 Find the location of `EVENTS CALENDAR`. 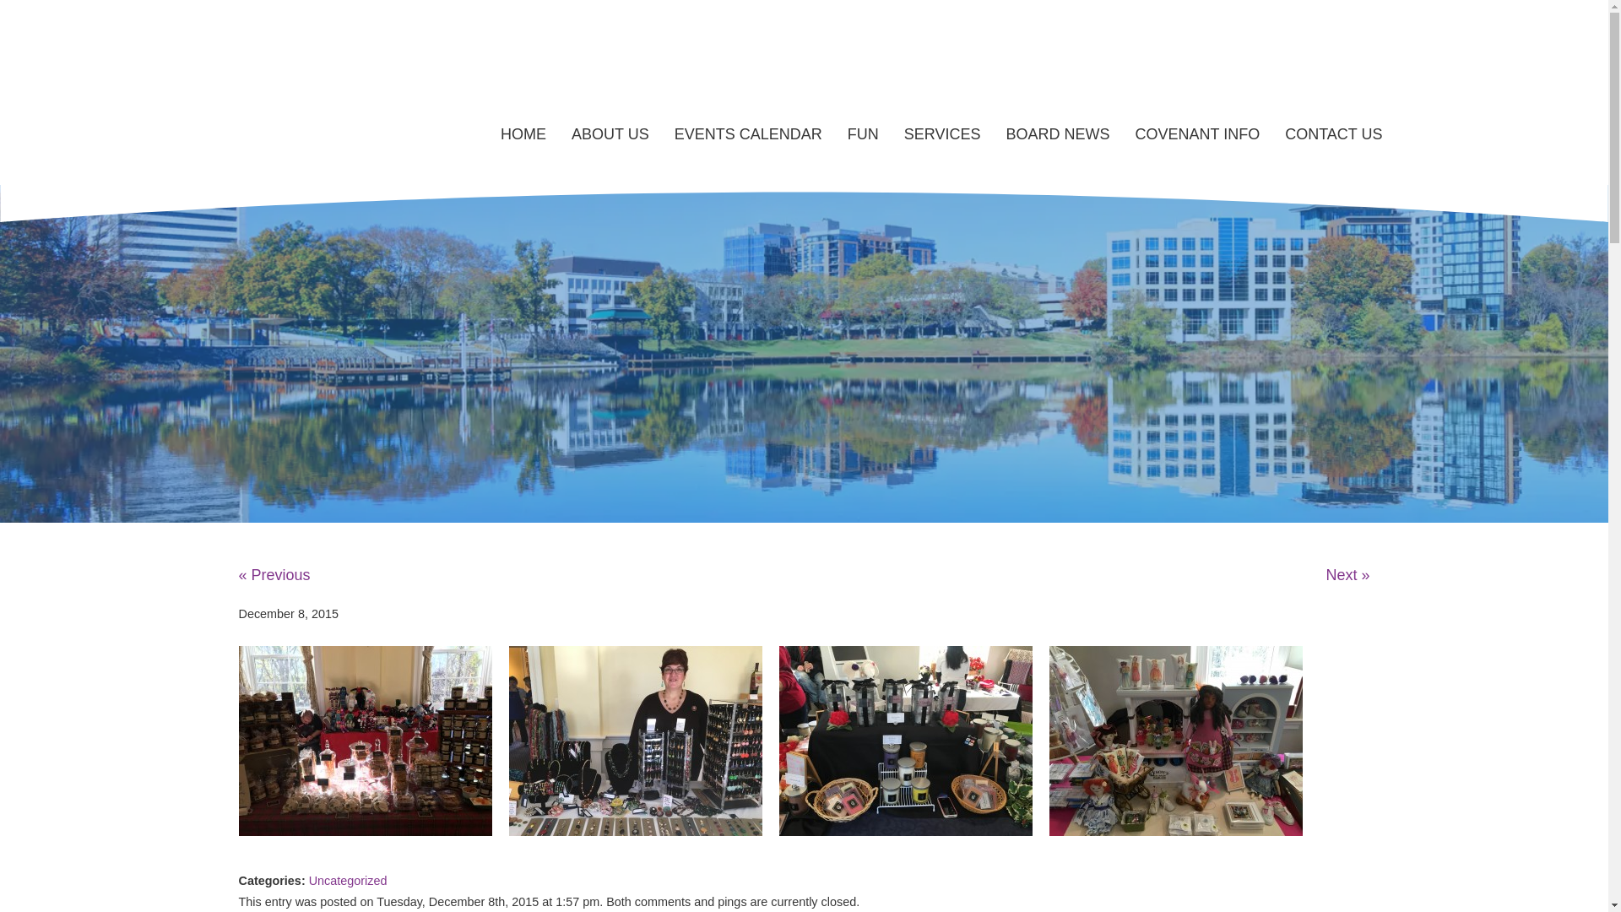

EVENTS CALENDAR is located at coordinates (748, 134).